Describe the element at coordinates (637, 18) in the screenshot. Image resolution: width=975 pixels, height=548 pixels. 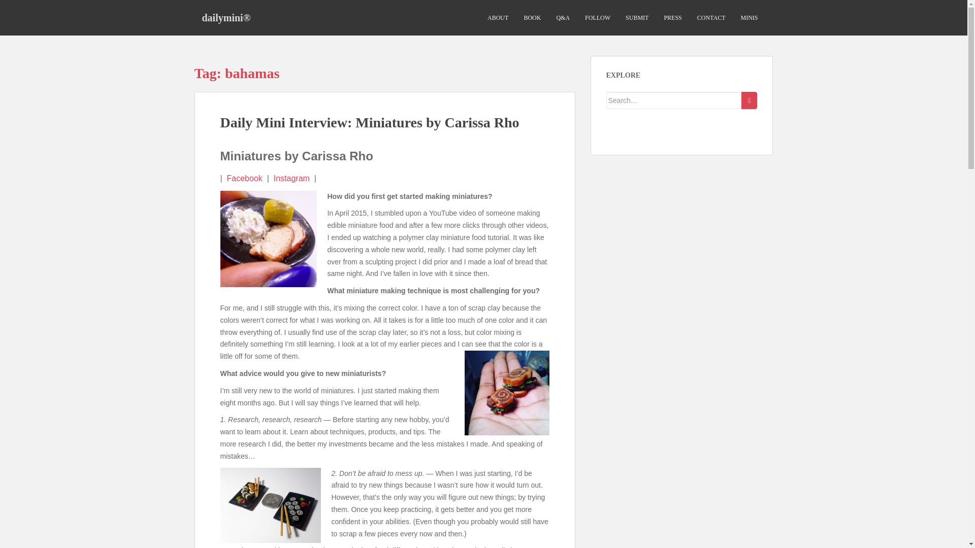
I see `SUBMIT` at that location.